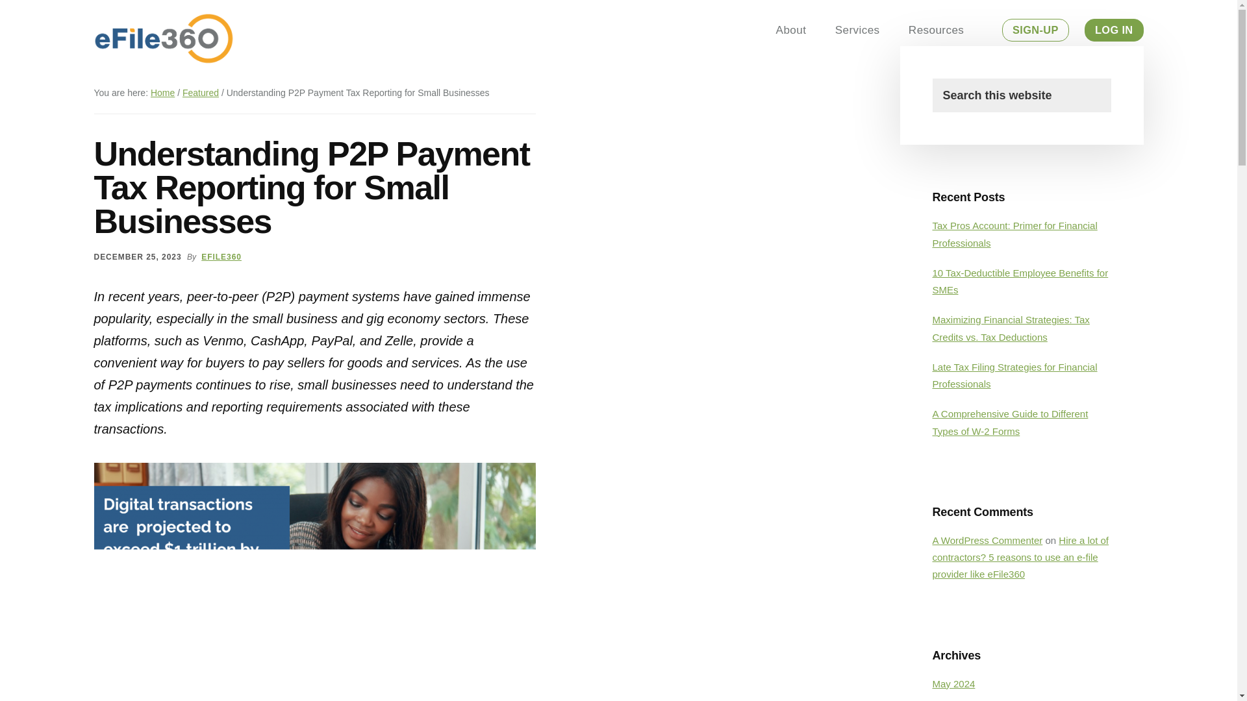 The width and height of the screenshot is (1247, 701). Describe the element at coordinates (200, 92) in the screenshot. I see `Featured` at that location.